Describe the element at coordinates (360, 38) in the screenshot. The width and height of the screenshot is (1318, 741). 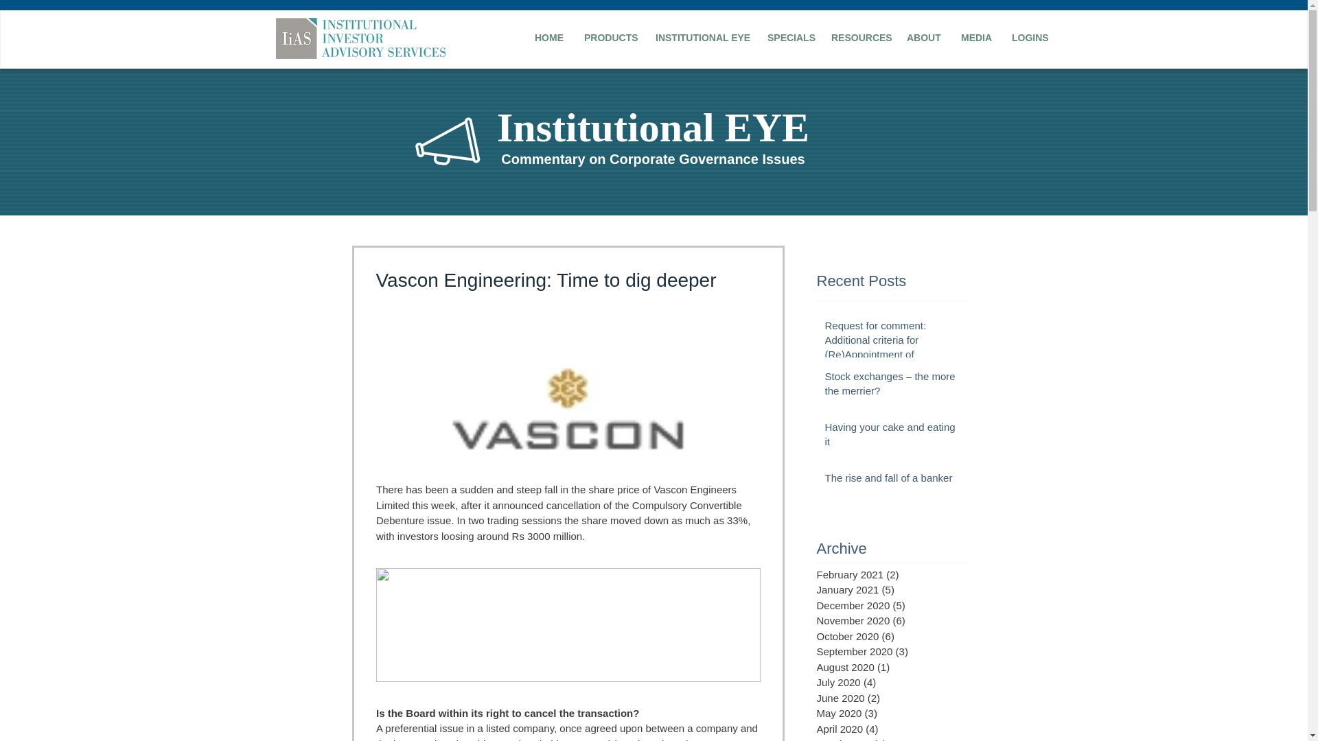
I see `IIAS Logo l Open File.png` at that location.